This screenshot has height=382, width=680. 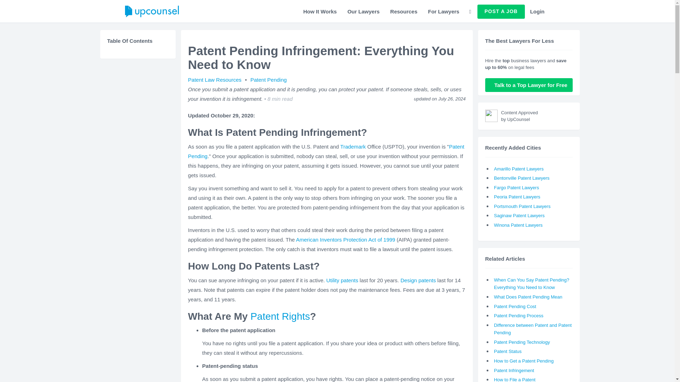 I want to click on How It Works, so click(x=319, y=11).